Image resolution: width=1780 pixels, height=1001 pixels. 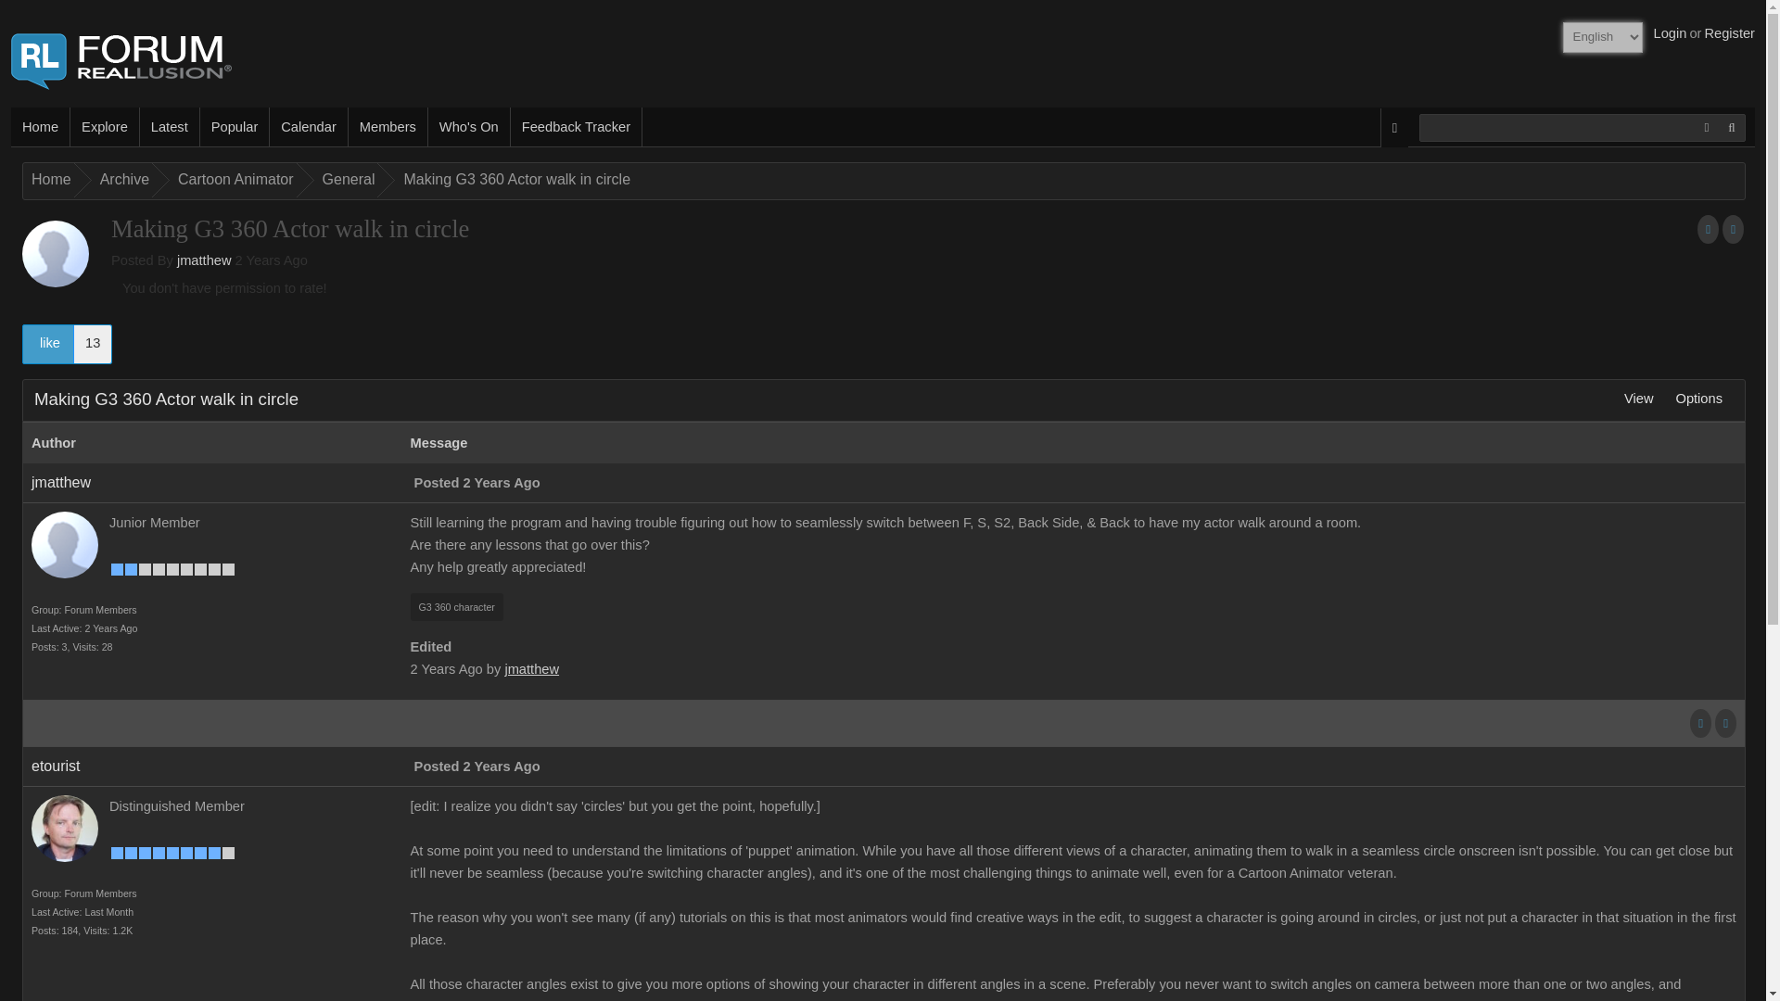 I want to click on Making G3 360 Actor walk in circle, so click(x=514, y=180).